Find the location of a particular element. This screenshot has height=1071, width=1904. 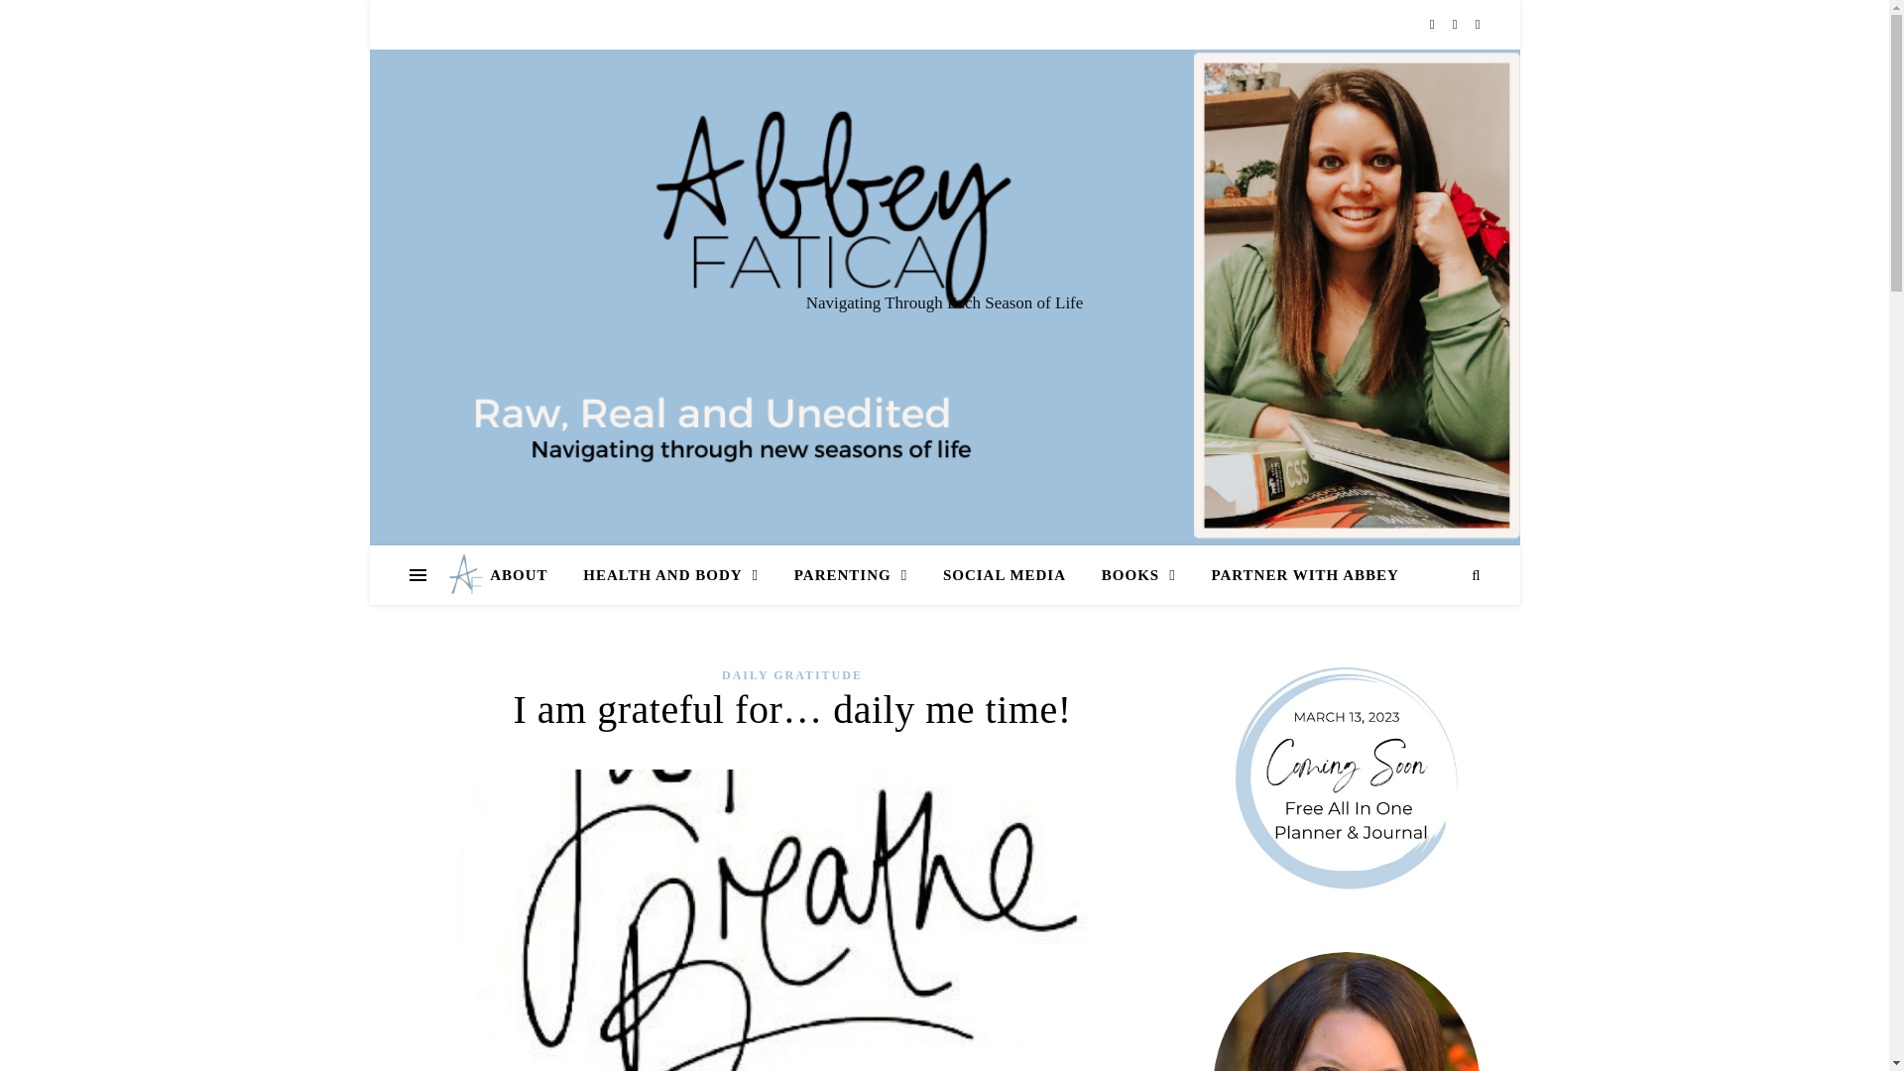

HEALTH AND BODY is located at coordinates (670, 575).